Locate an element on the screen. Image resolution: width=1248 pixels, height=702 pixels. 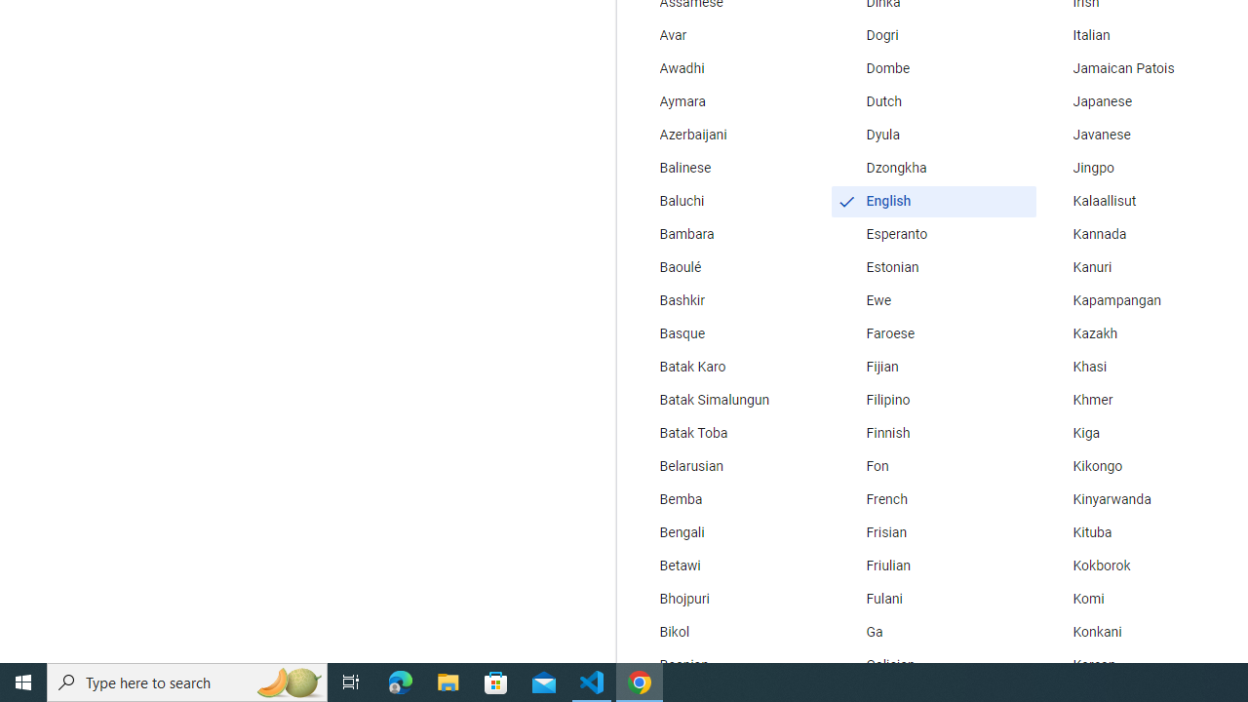
Bikol is located at coordinates (727, 632).